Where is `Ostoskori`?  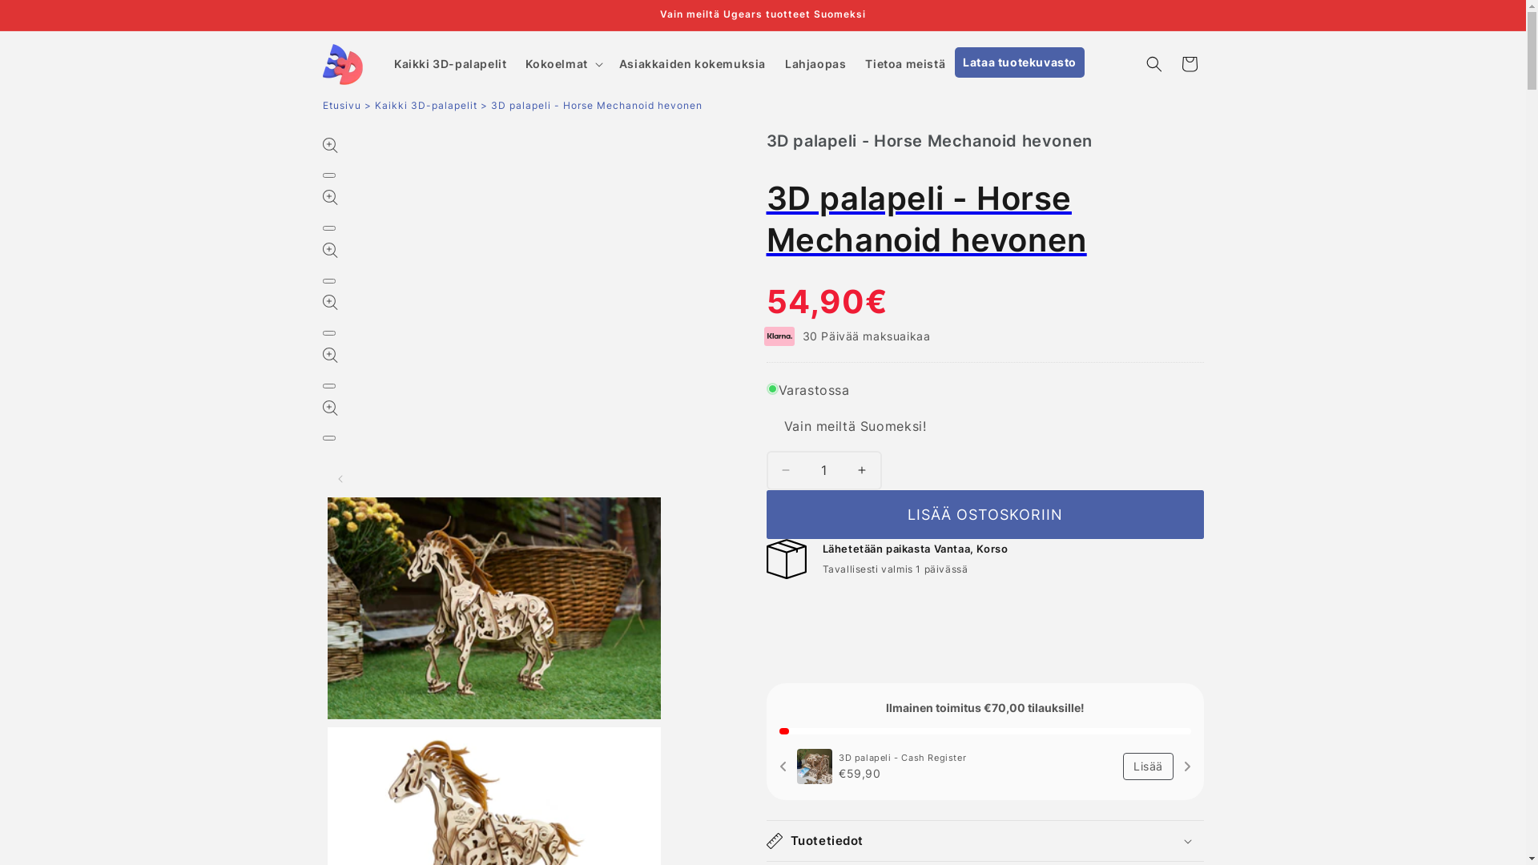
Ostoskori is located at coordinates (1189, 64).